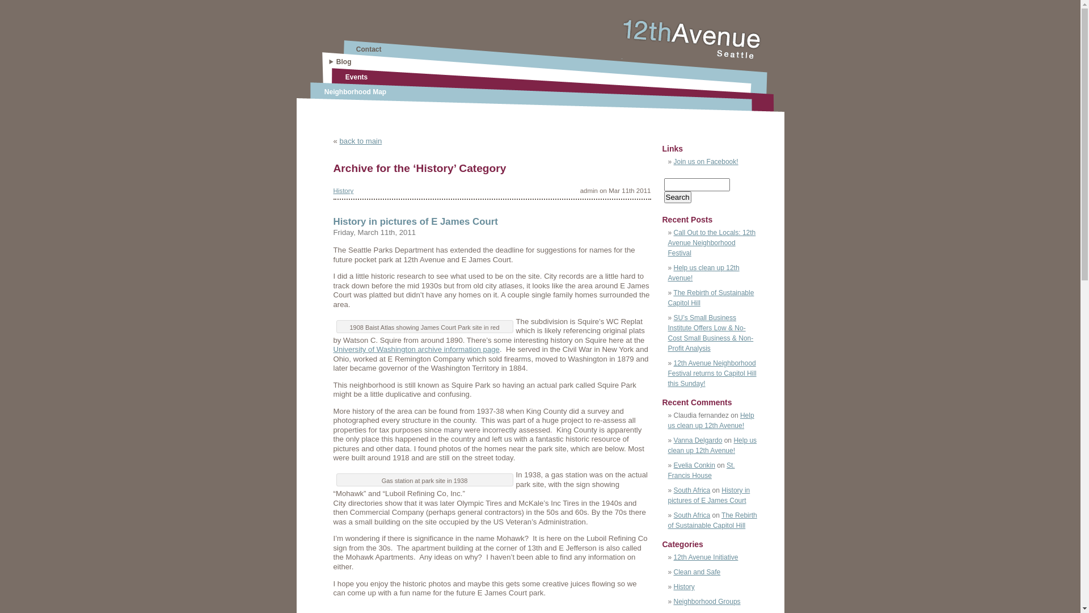 The image size is (1089, 613). I want to click on Events, so click(356, 77).